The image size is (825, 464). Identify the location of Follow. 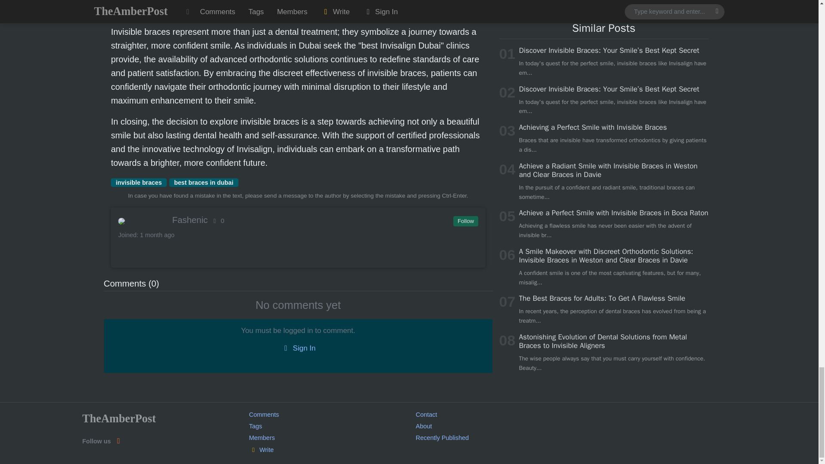
(465, 221).